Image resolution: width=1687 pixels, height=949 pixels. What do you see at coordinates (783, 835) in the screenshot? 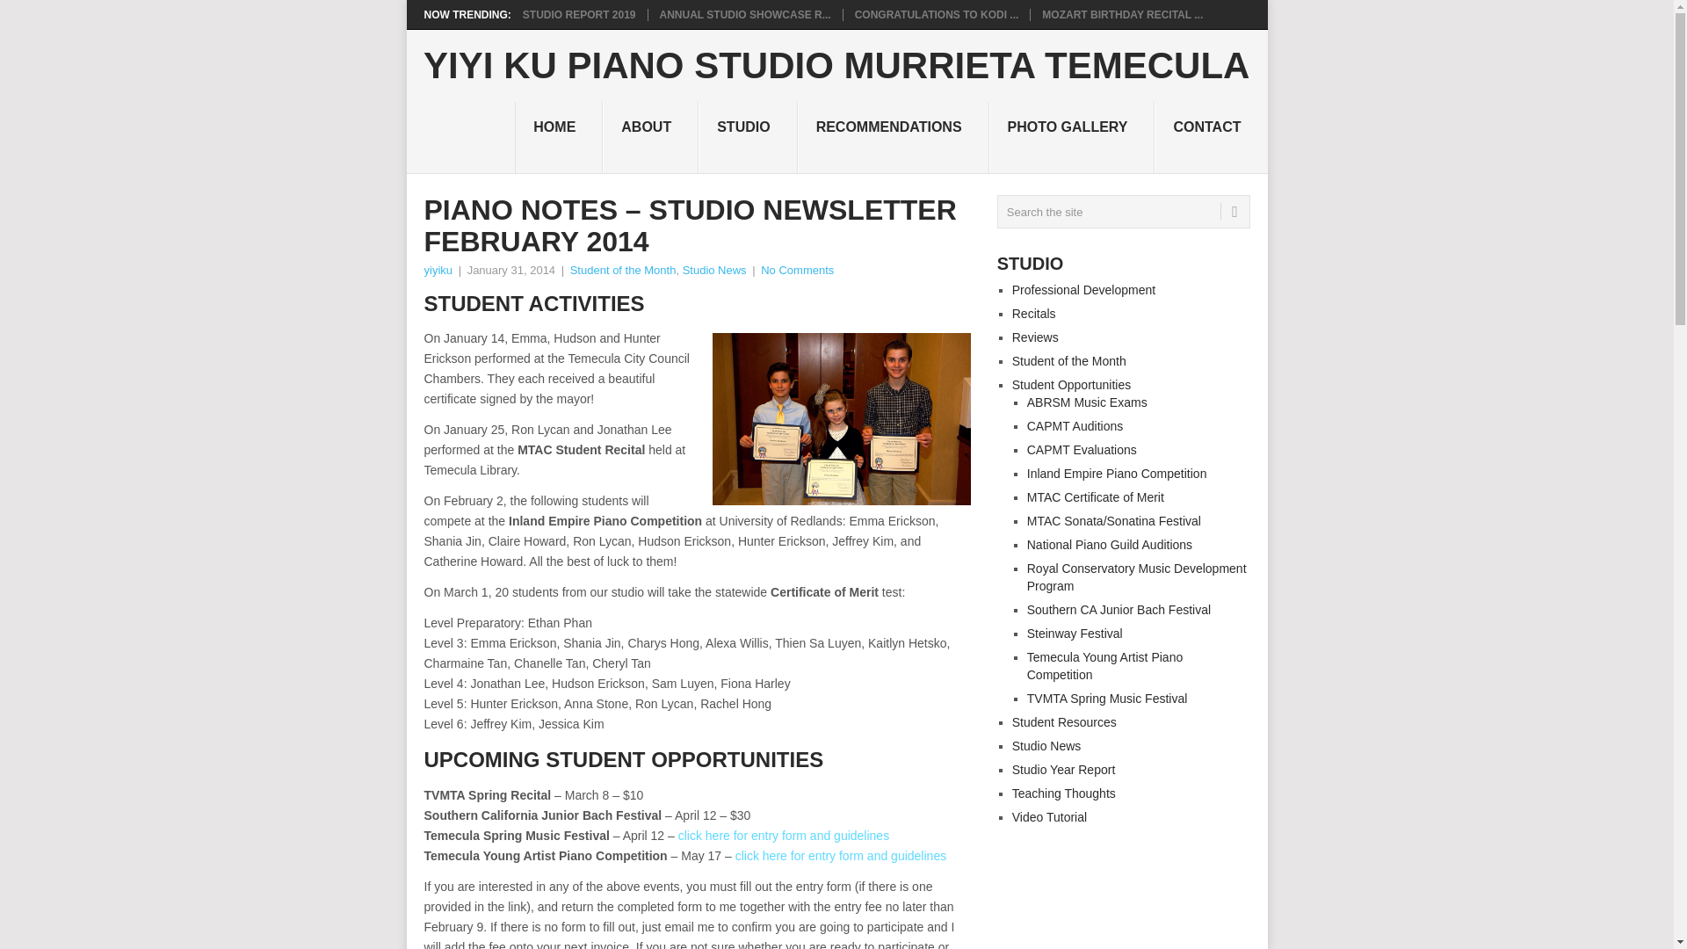
I see `click here for entry form and guidelines` at bounding box center [783, 835].